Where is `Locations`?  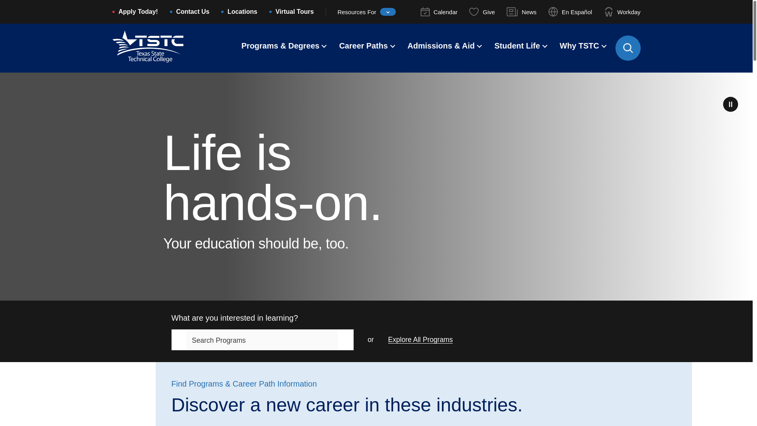
Locations is located at coordinates (242, 13).